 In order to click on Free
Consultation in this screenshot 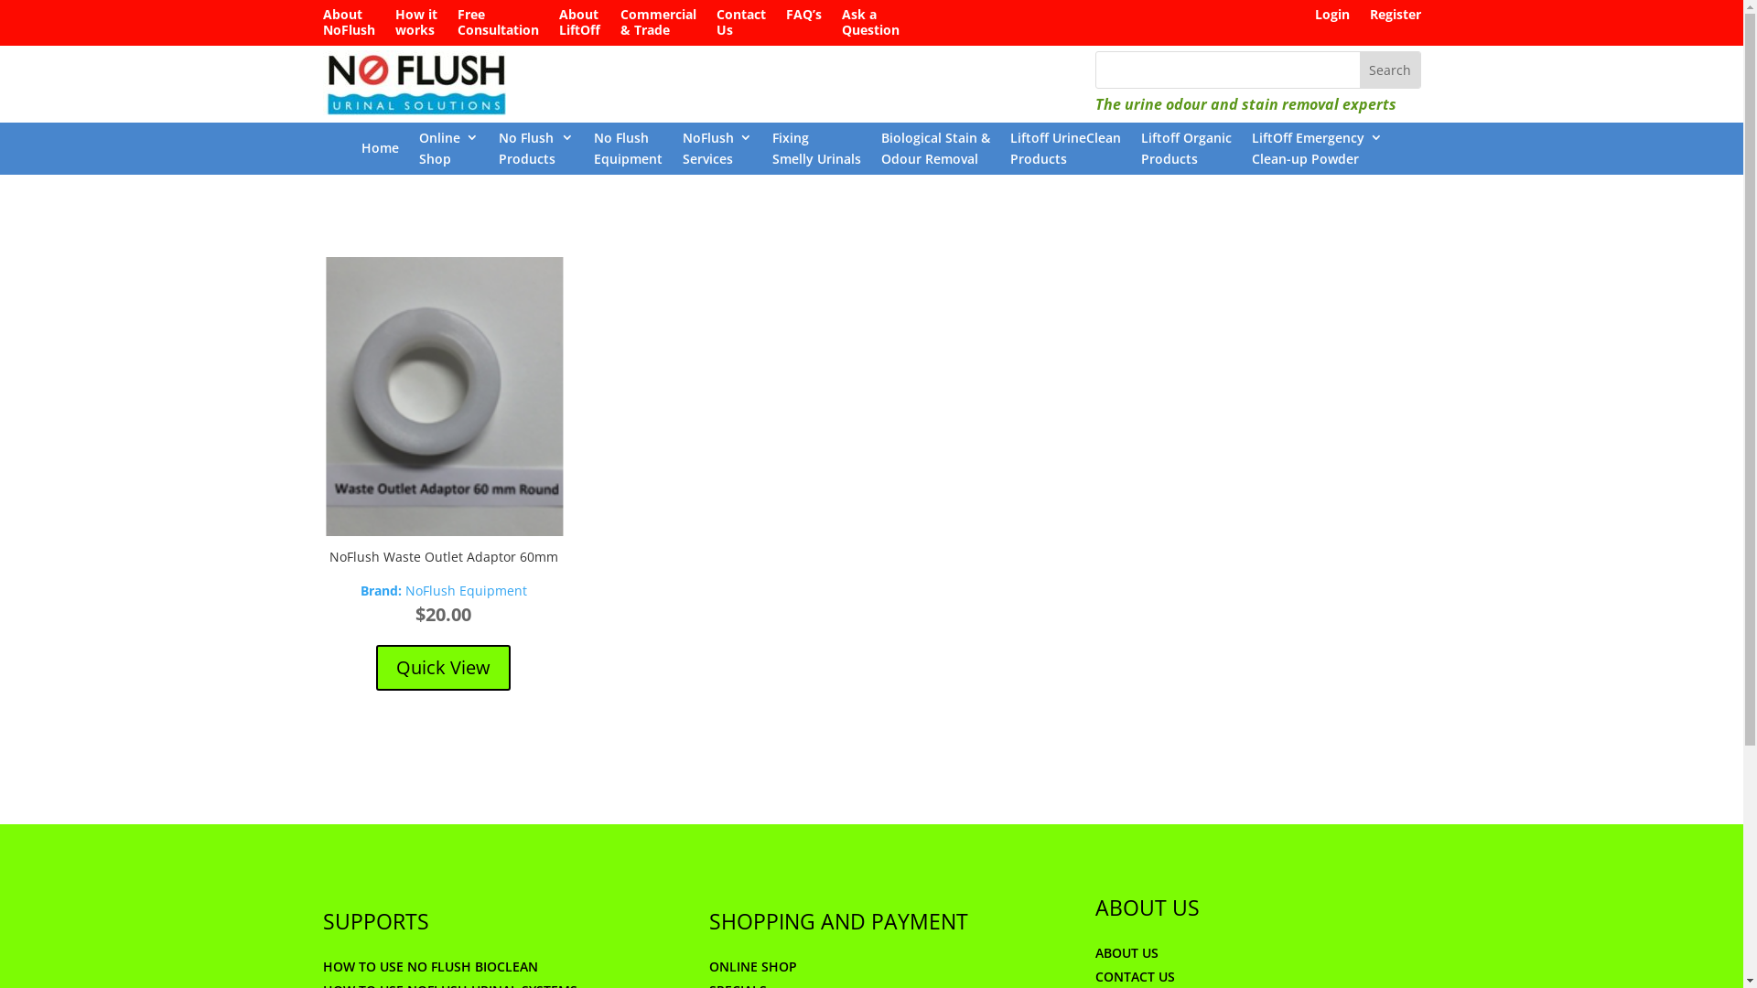, I will do `click(498, 27)`.